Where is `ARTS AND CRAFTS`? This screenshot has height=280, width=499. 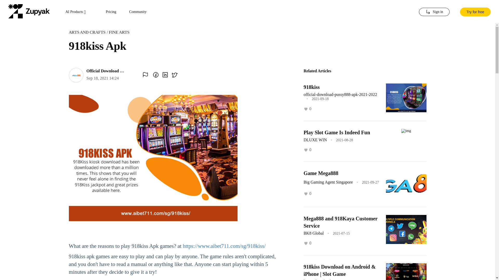 ARTS AND CRAFTS is located at coordinates (87, 32).